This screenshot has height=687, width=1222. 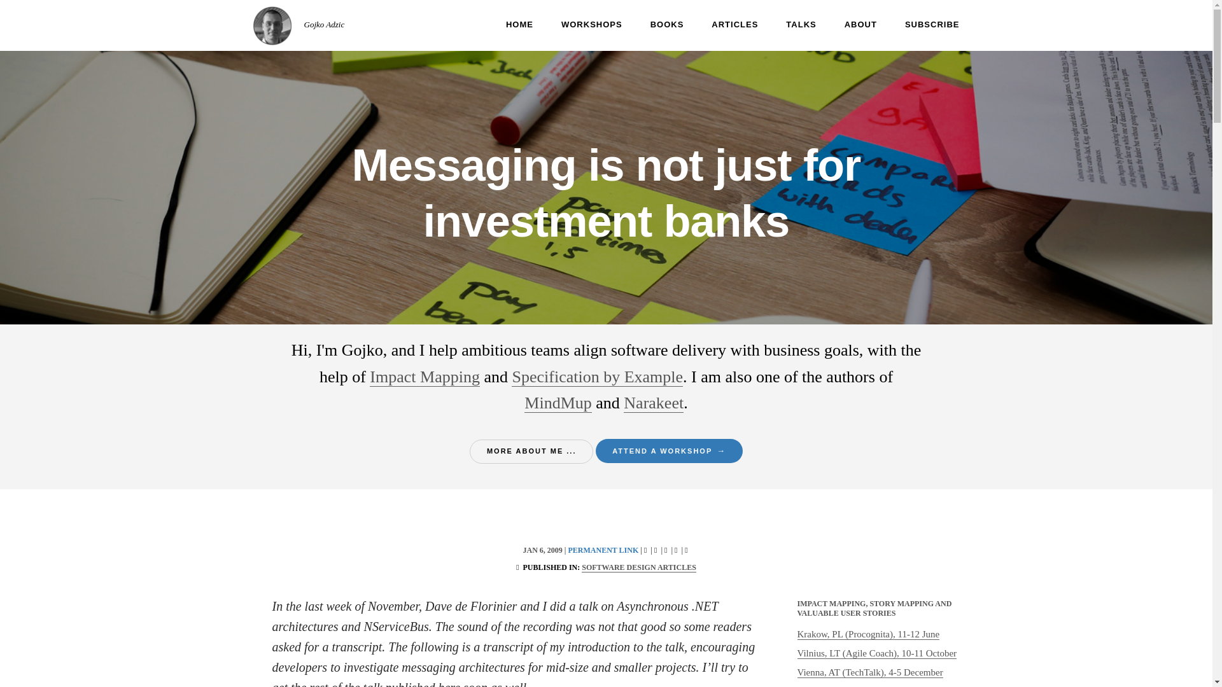 I want to click on SOFTWARE DESIGN ARTICLES, so click(x=639, y=567).